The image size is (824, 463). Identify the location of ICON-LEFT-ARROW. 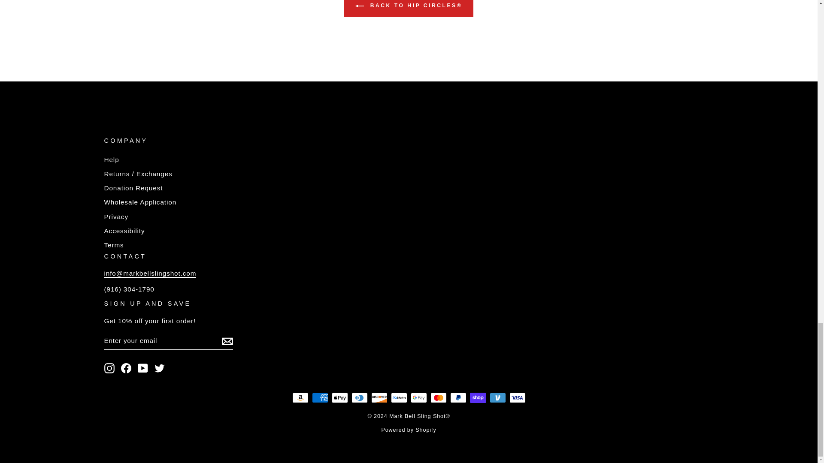
(360, 6).